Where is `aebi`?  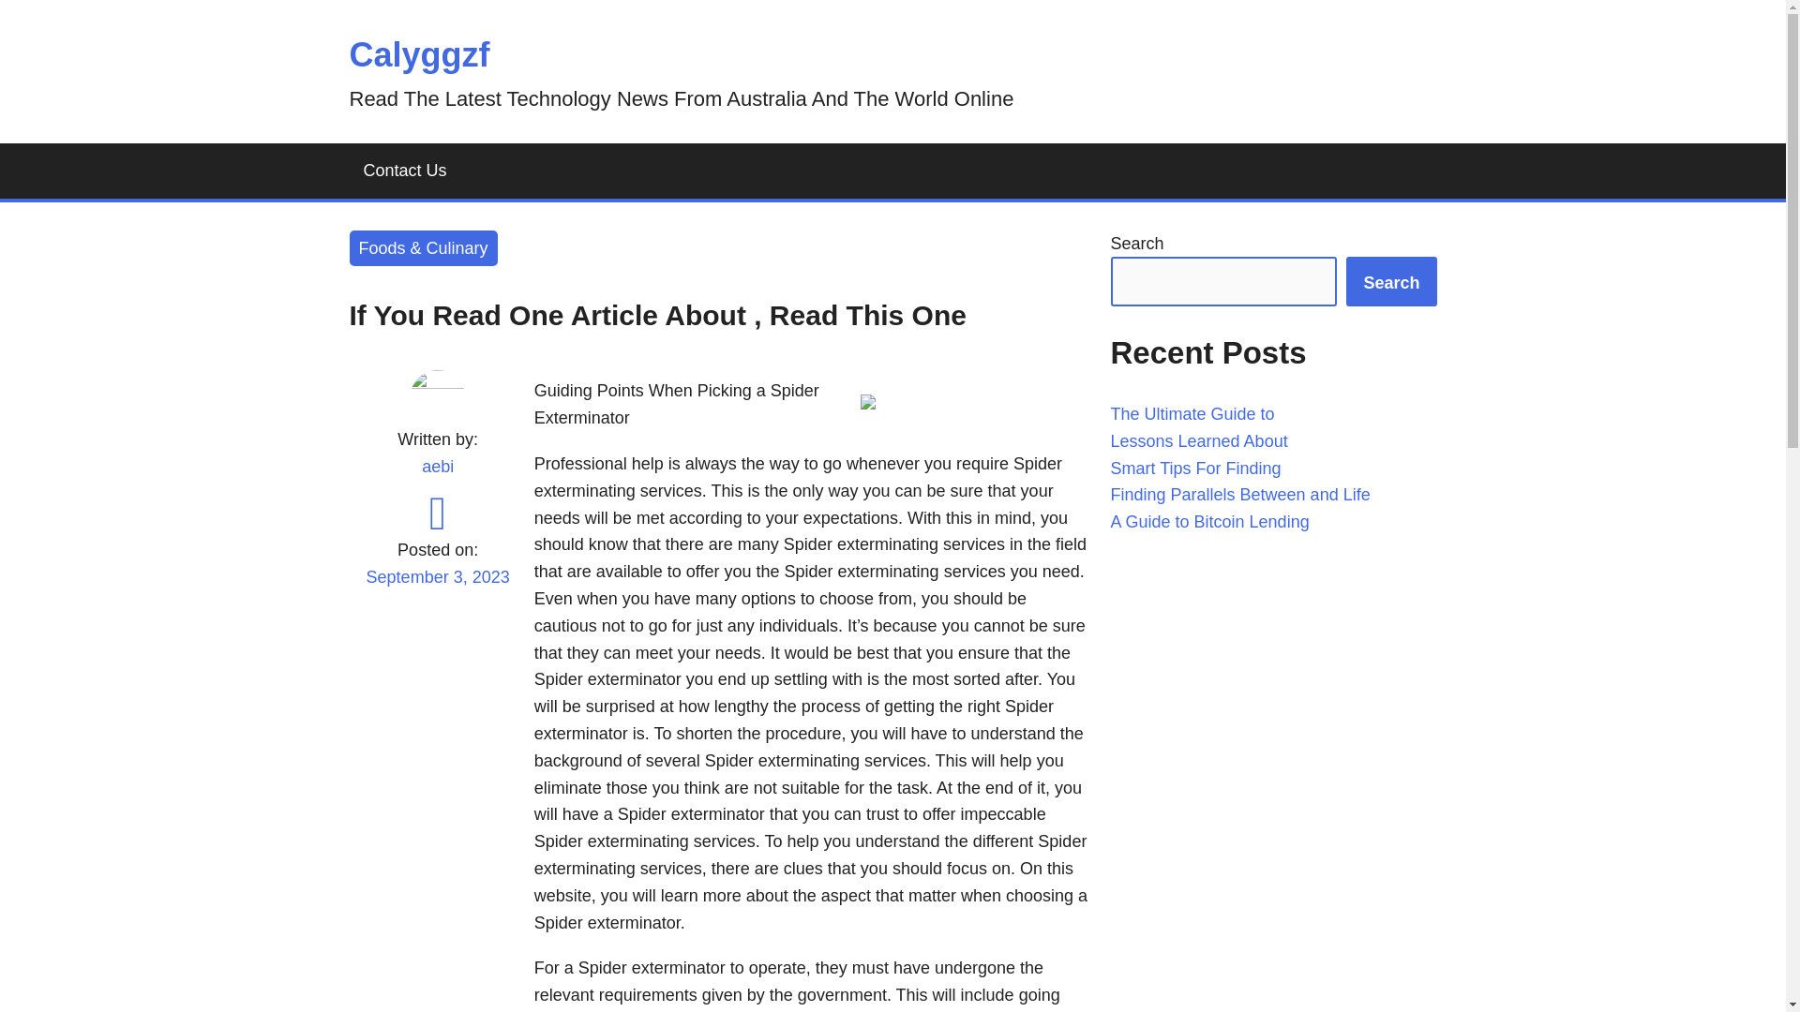
aebi is located at coordinates (437, 467).